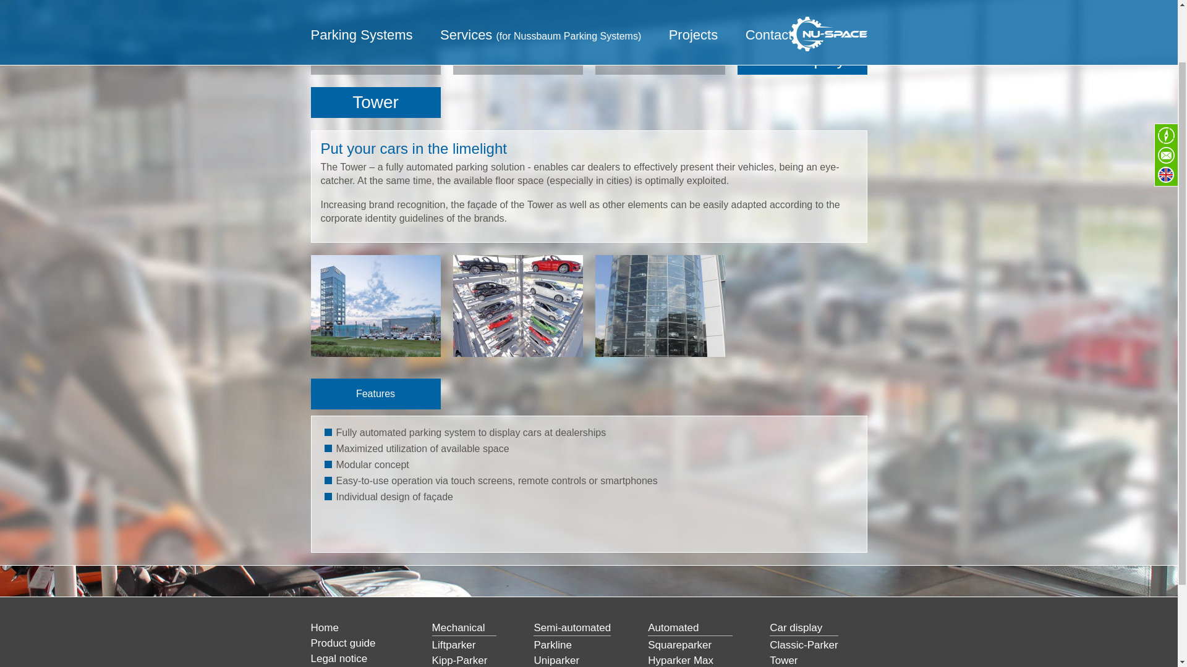 This screenshot has width=1187, height=667. What do you see at coordinates (375, 103) in the screenshot?
I see `Tower` at bounding box center [375, 103].